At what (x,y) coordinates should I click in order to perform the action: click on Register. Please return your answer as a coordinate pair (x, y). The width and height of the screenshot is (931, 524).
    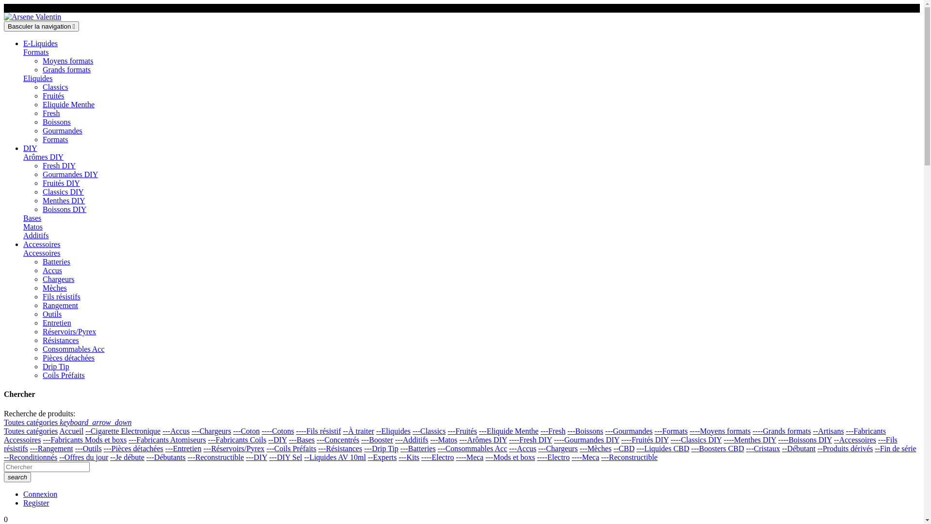
    Looking at the image, I should click on (36, 503).